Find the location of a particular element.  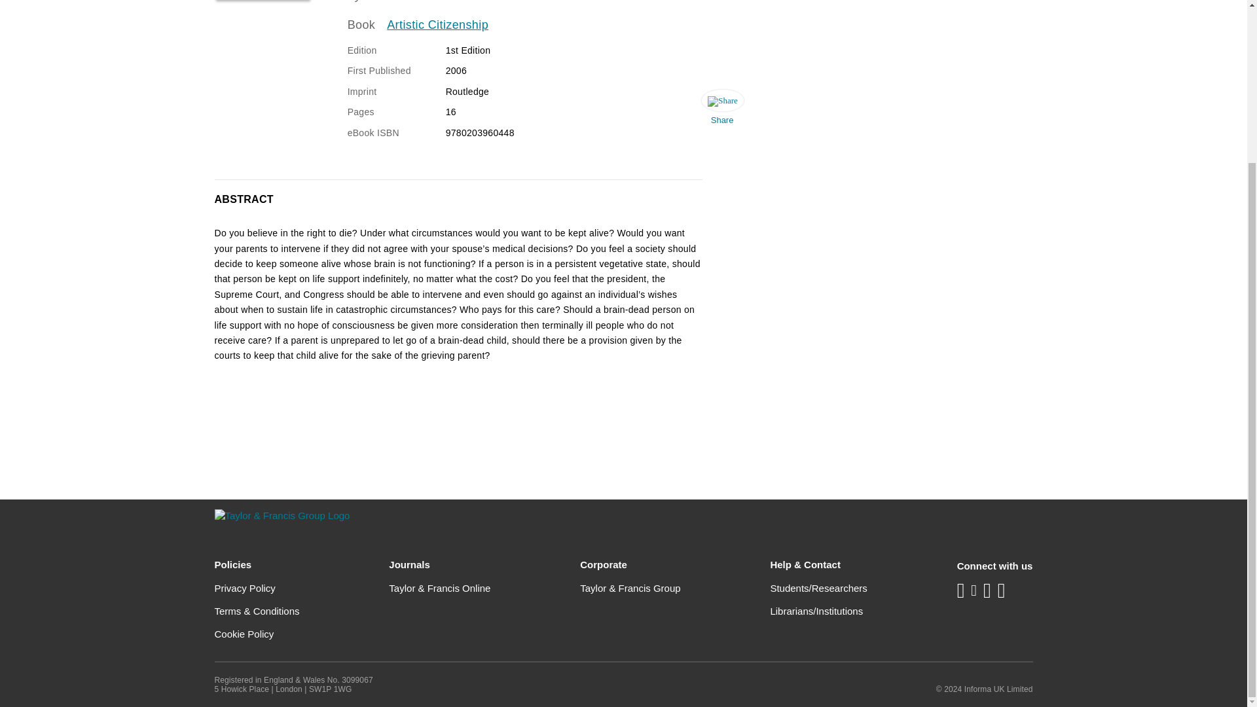

KAREN FINLEY is located at coordinates (409, 1).